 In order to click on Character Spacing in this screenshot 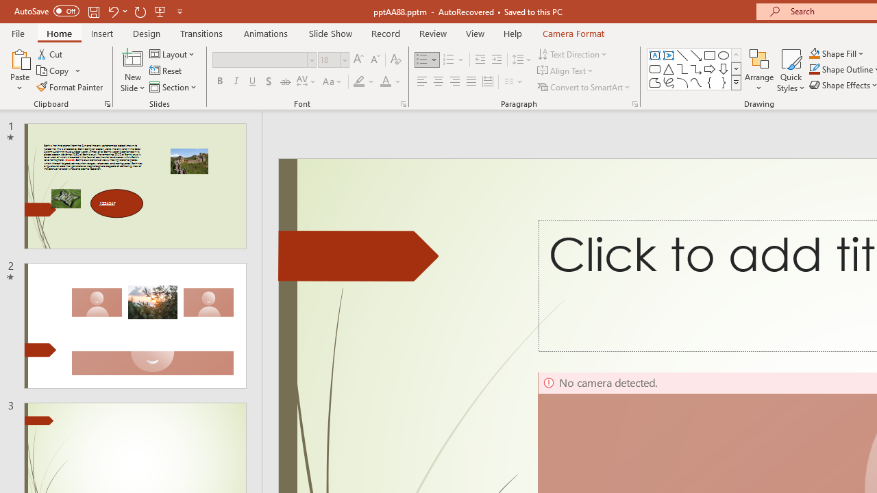, I will do `click(307, 82)`.